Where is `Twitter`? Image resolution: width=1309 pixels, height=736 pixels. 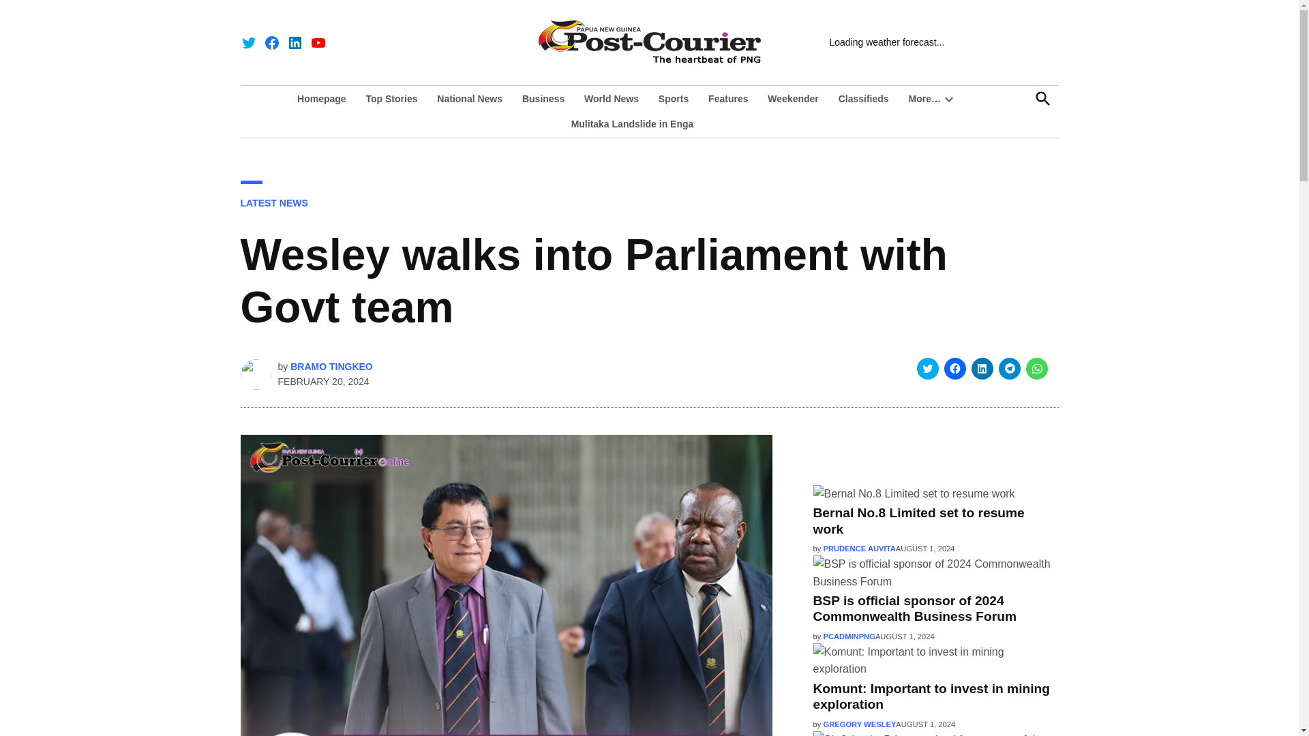
Twitter is located at coordinates (248, 42).